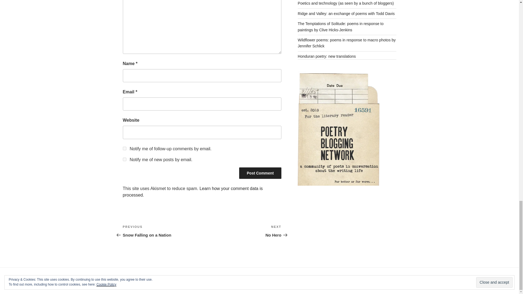 The height and width of the screenshot is (294, 523). What do you see at coordinates (260, 173) in the screenshot?
I see `subscribe` at bounding box center [260, 173].